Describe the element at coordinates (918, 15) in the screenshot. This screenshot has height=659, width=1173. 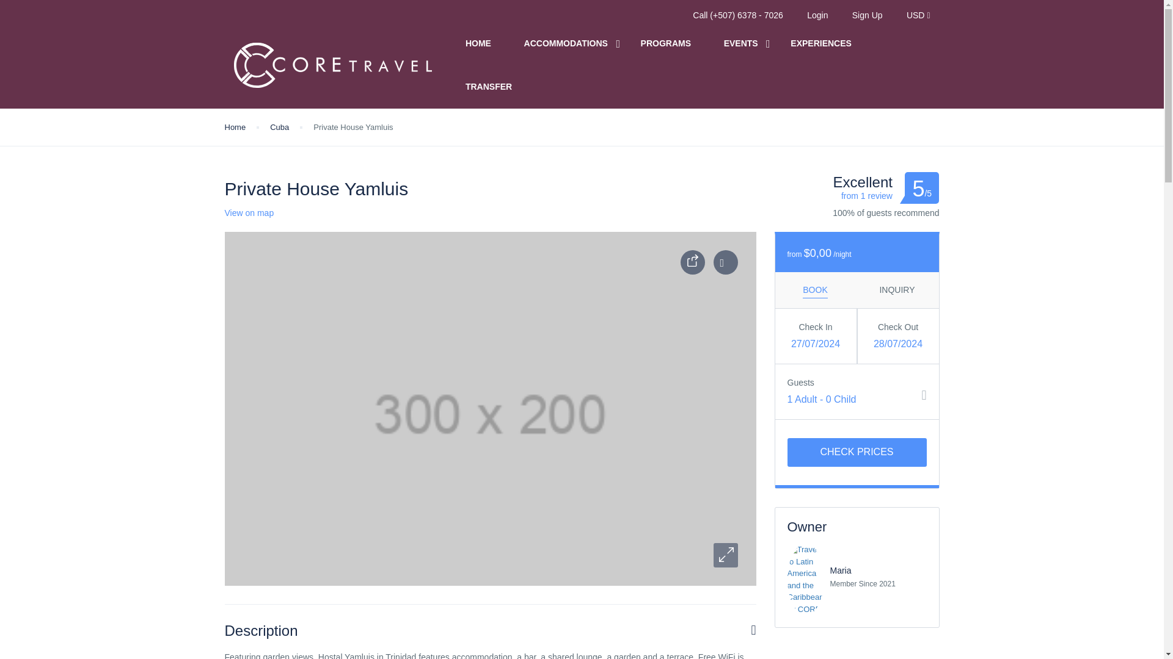
I see `USD` at that location.